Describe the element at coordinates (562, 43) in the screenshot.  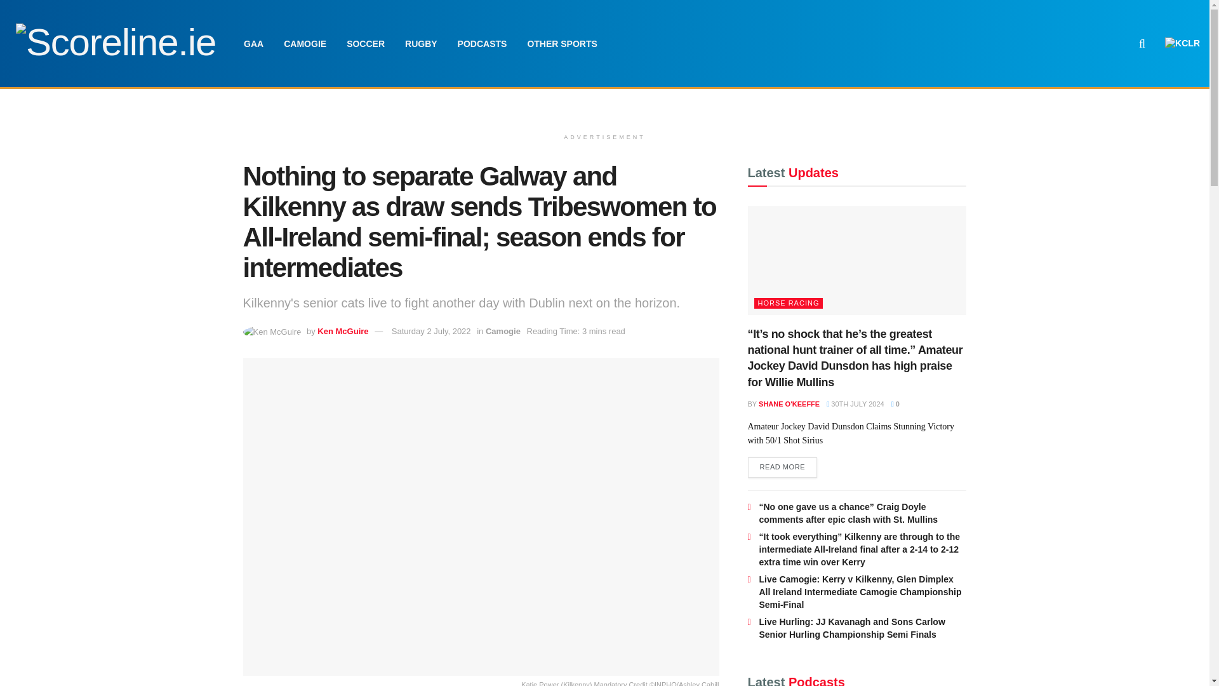
I see `OTHER SPORTS` at that location.